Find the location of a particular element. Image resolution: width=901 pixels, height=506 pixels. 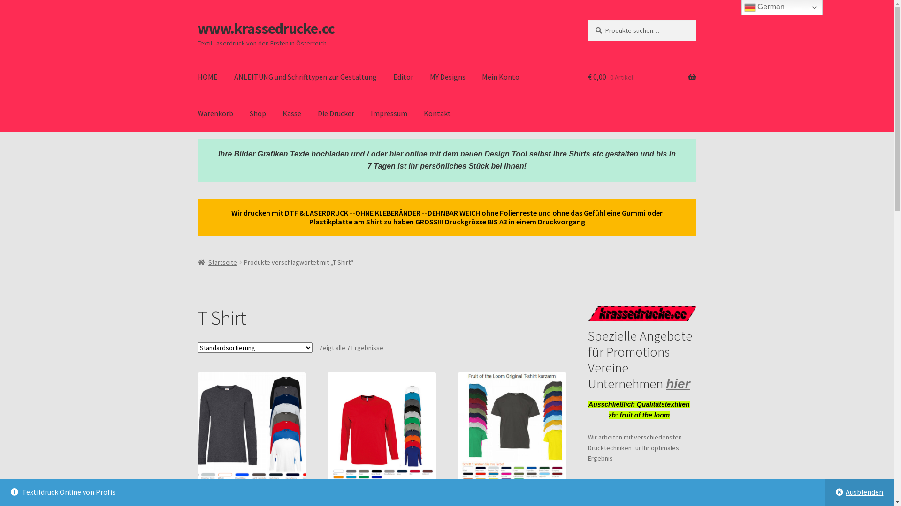

Warenkorb is located at coordinates (215, 114).